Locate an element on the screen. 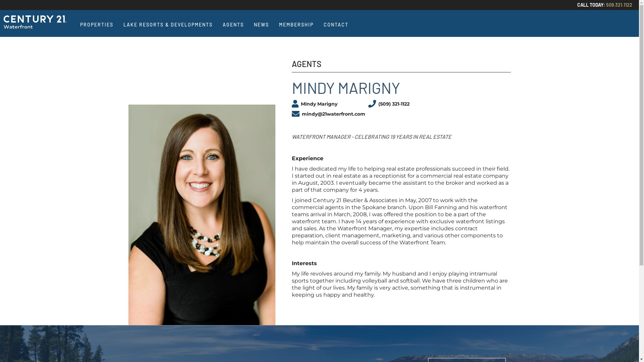 The image size is (644, 362). AGENTS is located at coordinates (233, 25).